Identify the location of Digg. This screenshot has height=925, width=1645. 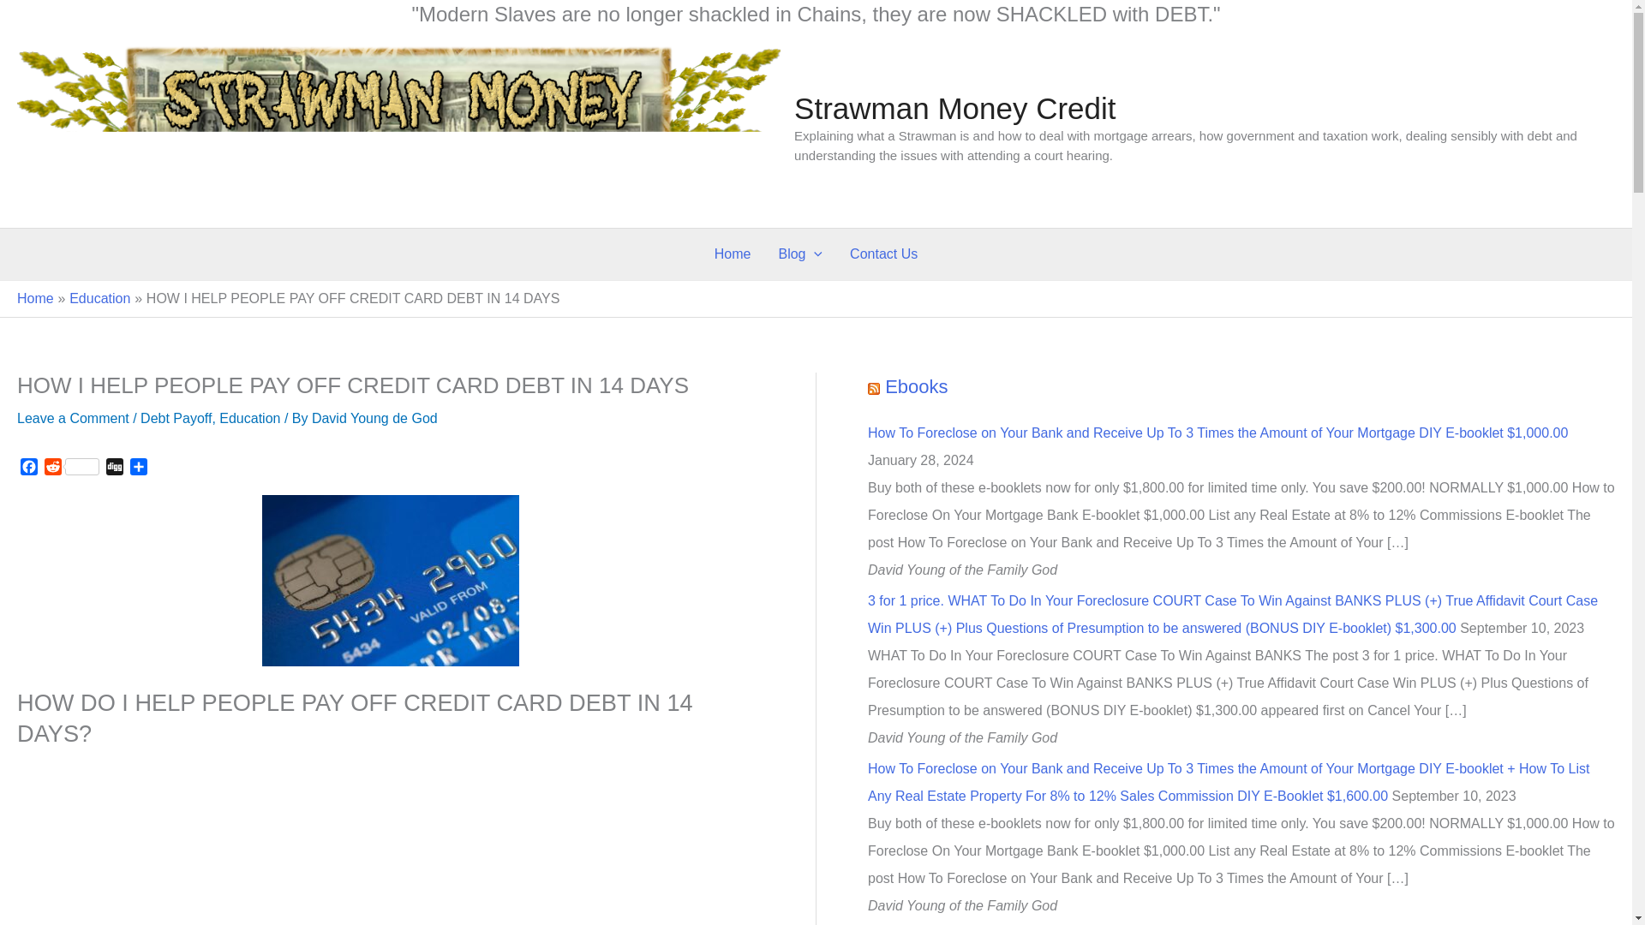
(114, 468).